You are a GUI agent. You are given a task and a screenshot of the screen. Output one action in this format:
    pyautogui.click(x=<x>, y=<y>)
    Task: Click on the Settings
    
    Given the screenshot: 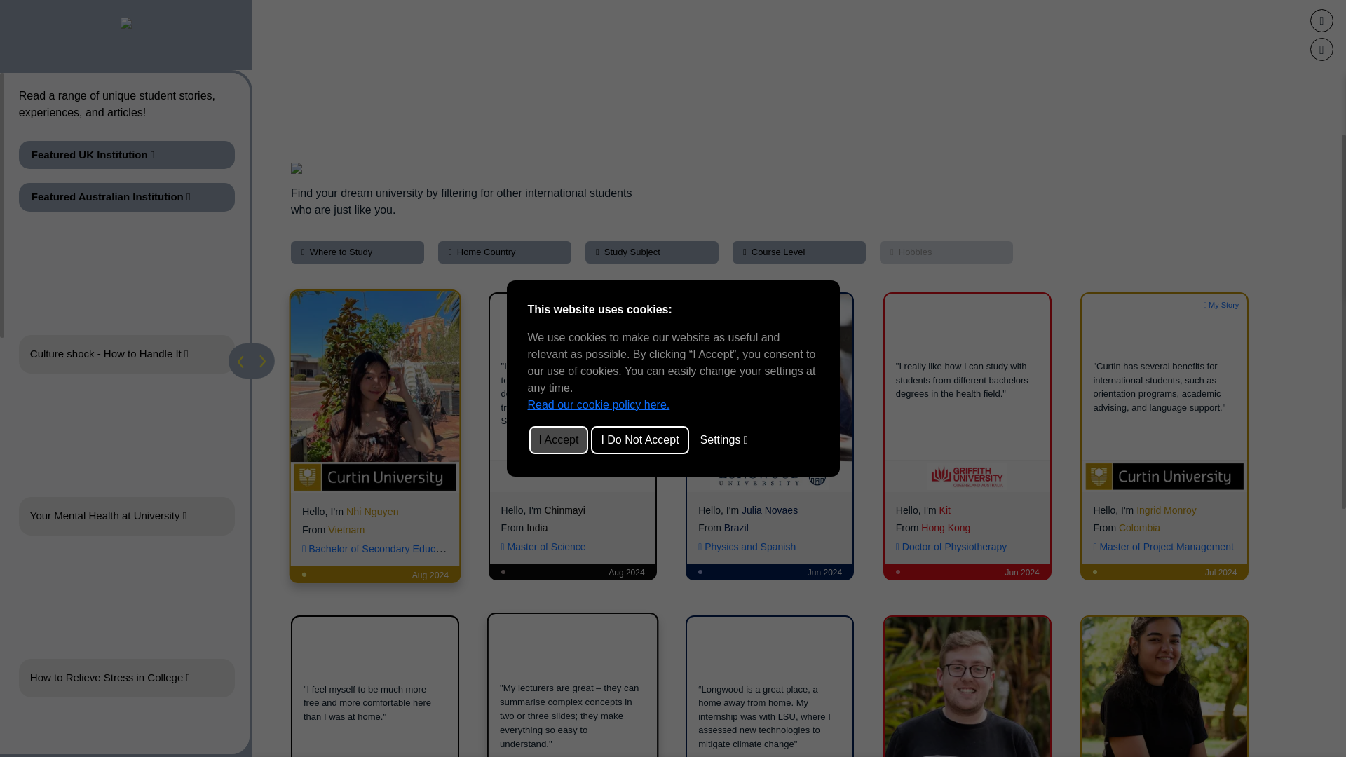 What is the action you would take?
    pyautogui.click(x=723, y=439)
    